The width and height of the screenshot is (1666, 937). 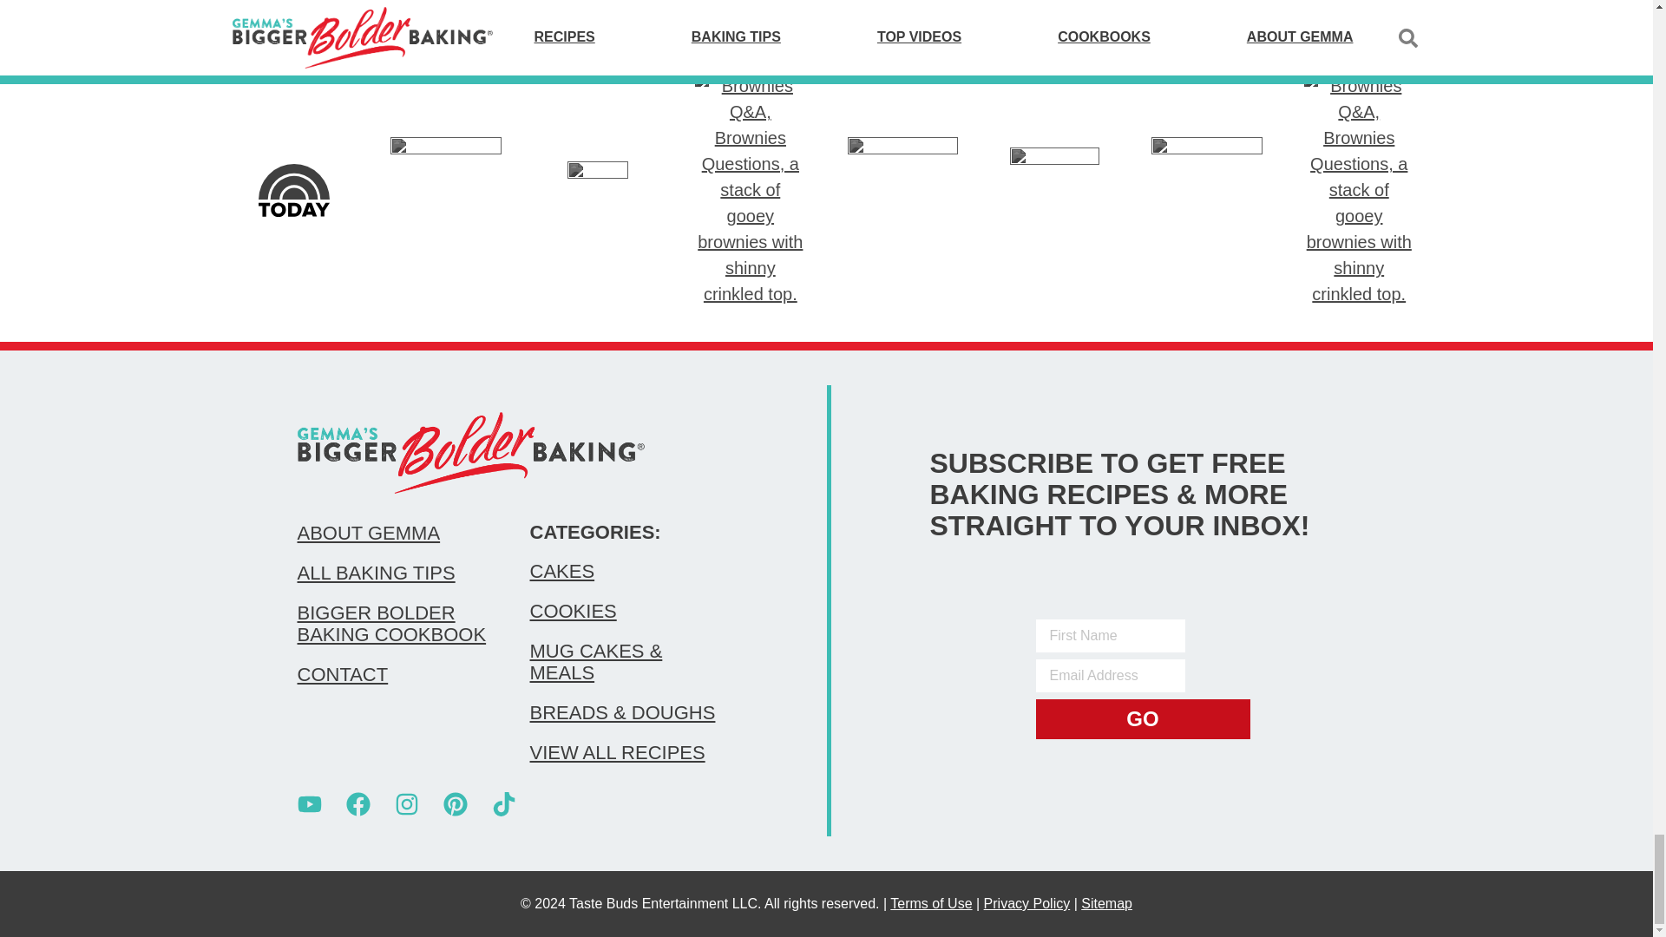 I want to click on All Baking Tips, so click(x=396, y=573).